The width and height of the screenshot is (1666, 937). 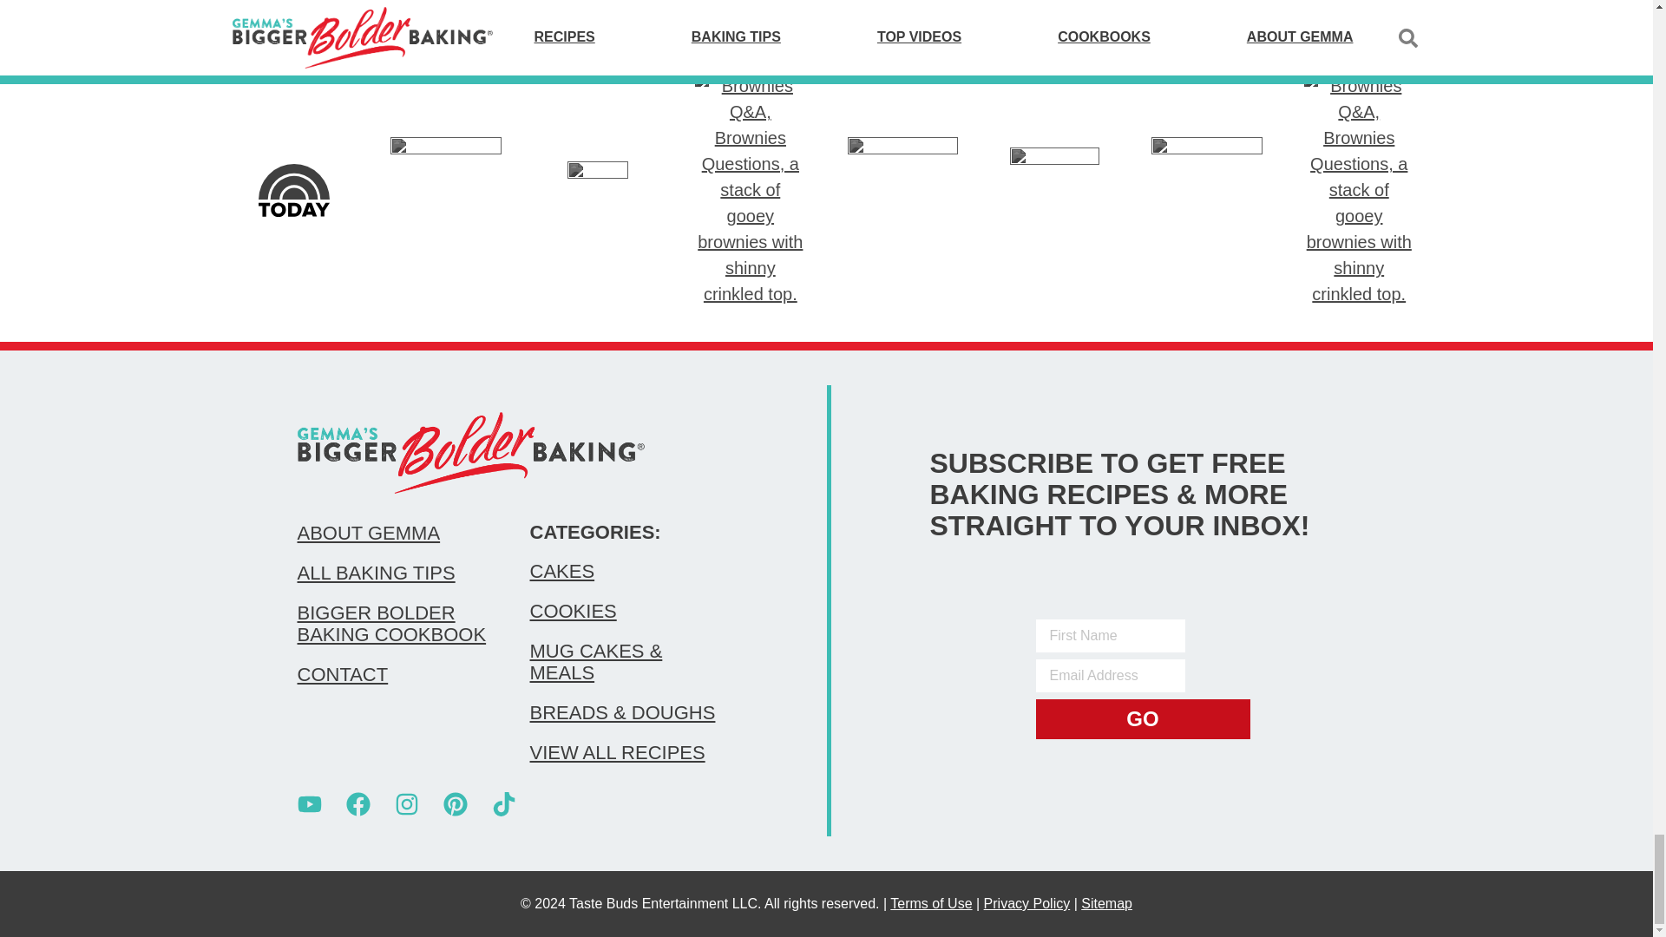 I want to click on All Baking Tips, so click(x=396, y=573).